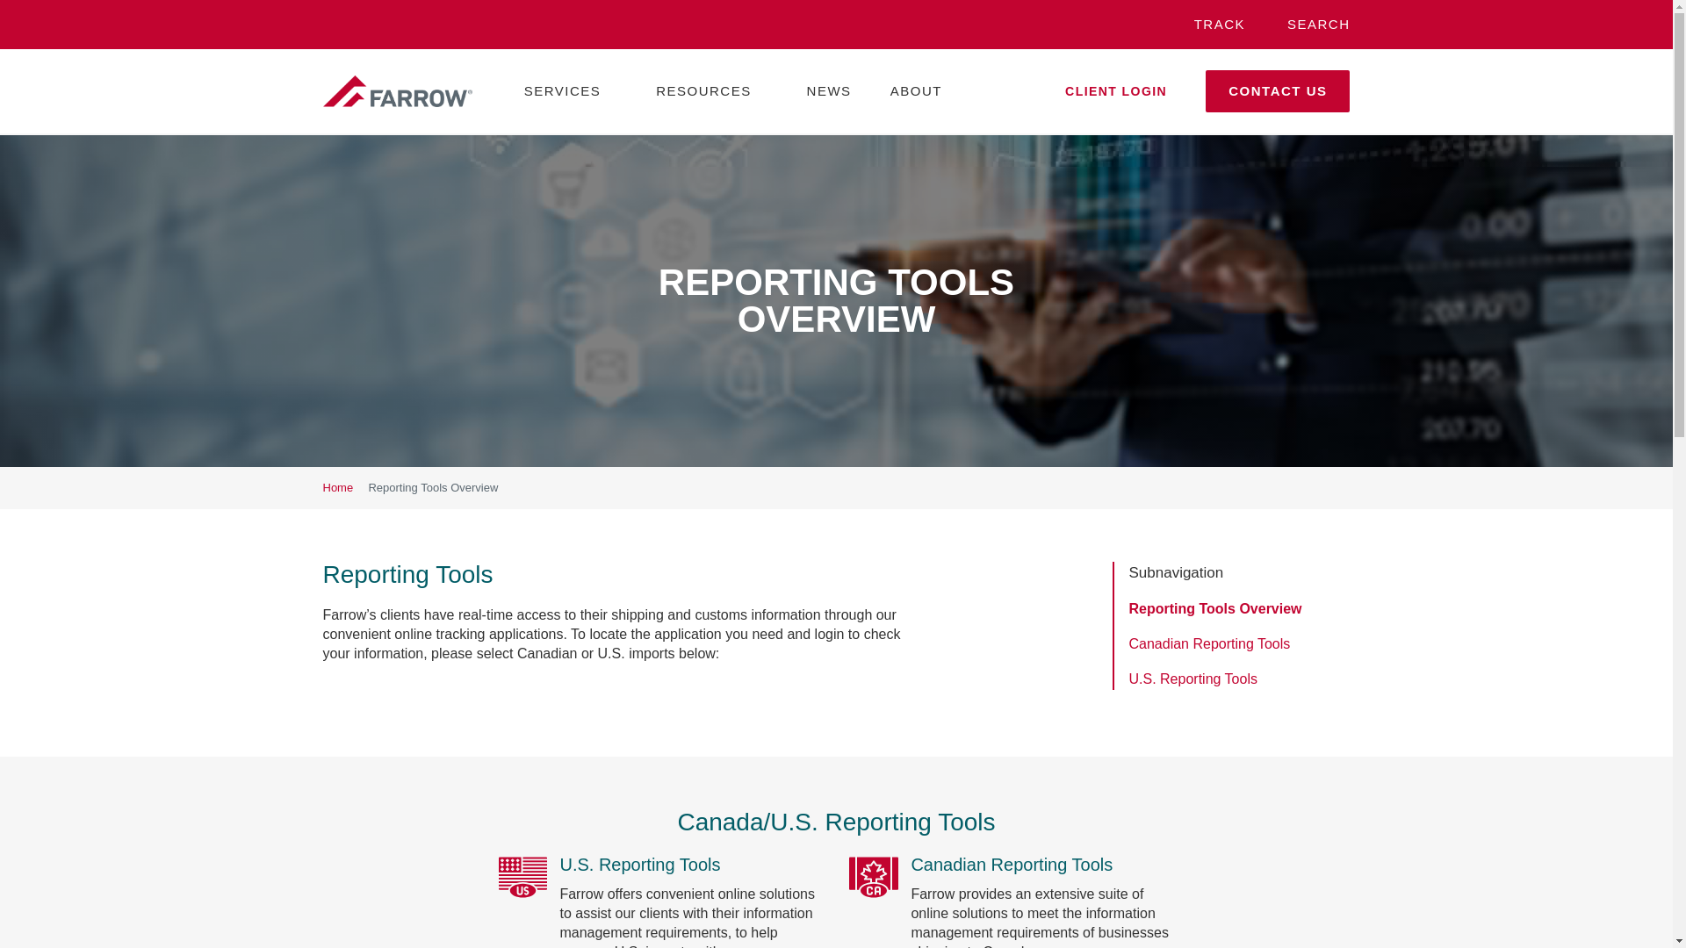 This screenshot has width=1686, height=948. What do you see at coordinates (563, 105) in the screenshot?
I see `SERVICES` at bounding box center [563, 105].